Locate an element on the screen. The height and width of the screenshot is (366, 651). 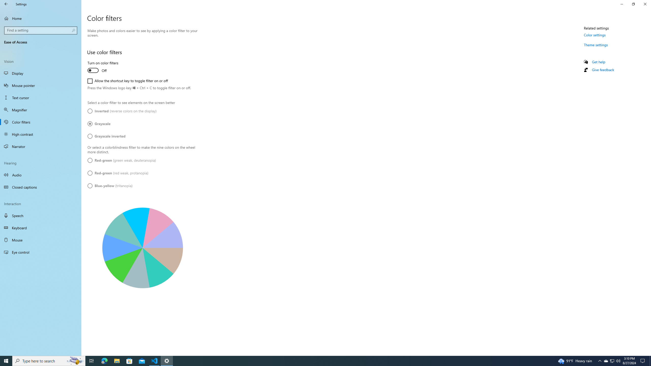
Narrator is located at coordinates (118, 173).